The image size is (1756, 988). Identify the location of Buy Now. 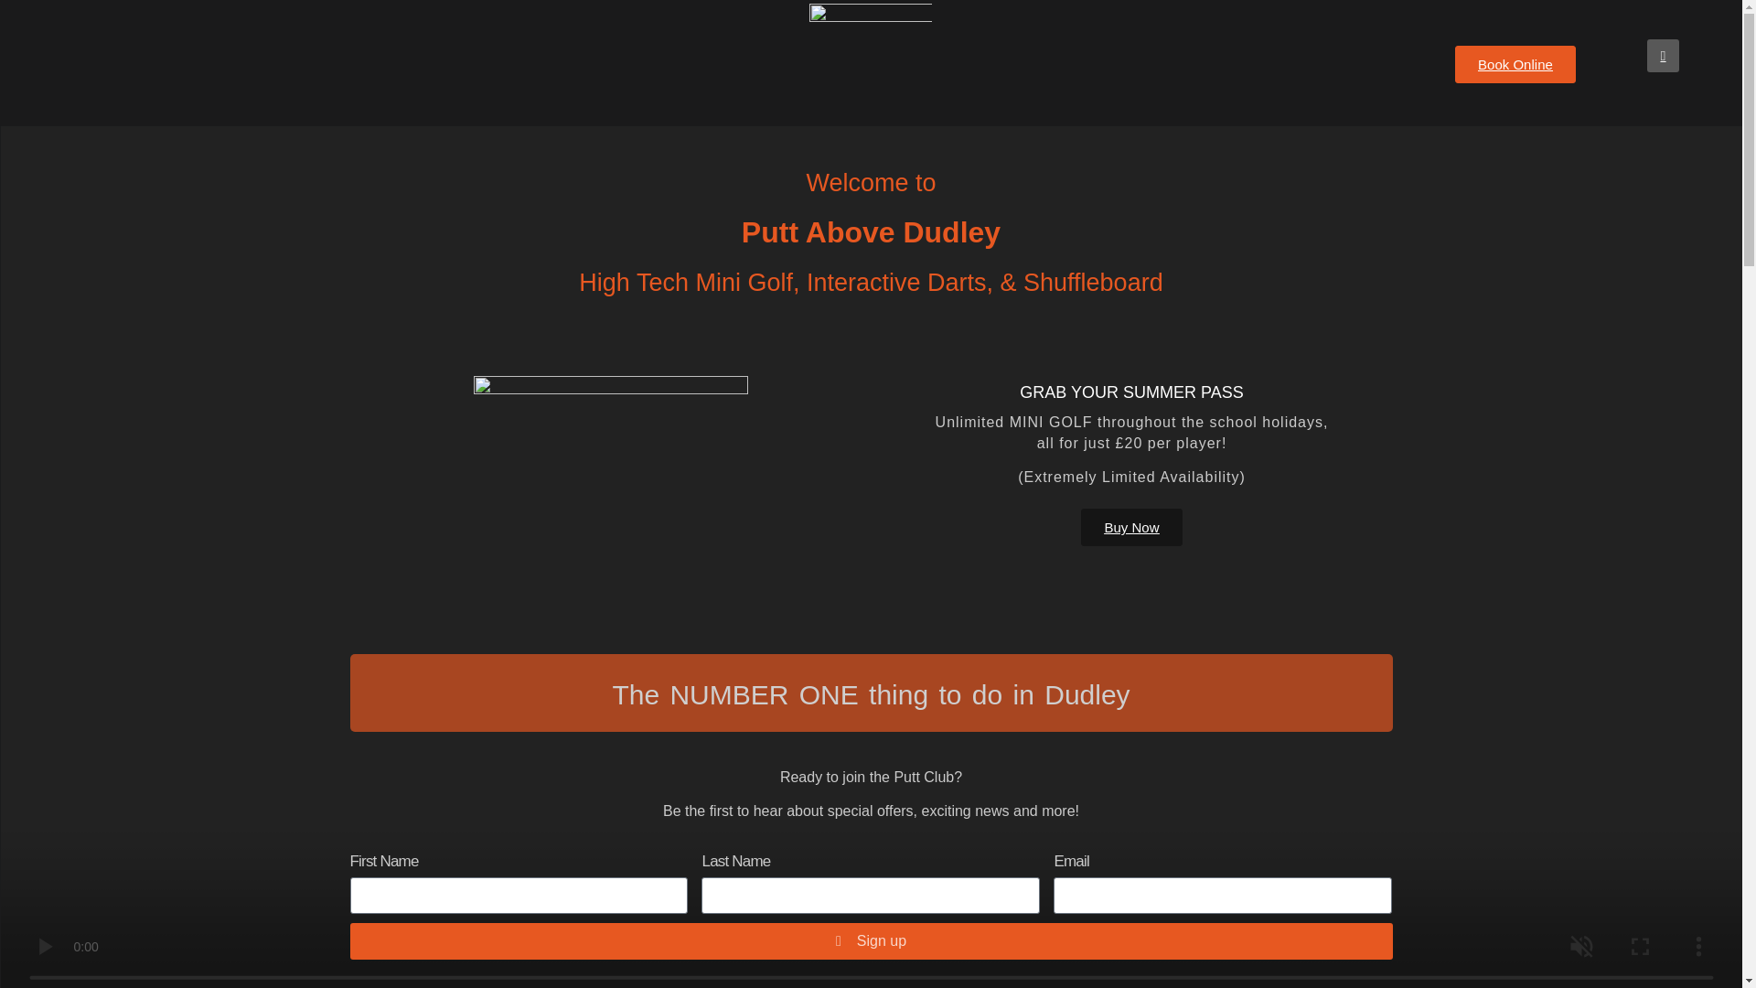
(1131, 527).